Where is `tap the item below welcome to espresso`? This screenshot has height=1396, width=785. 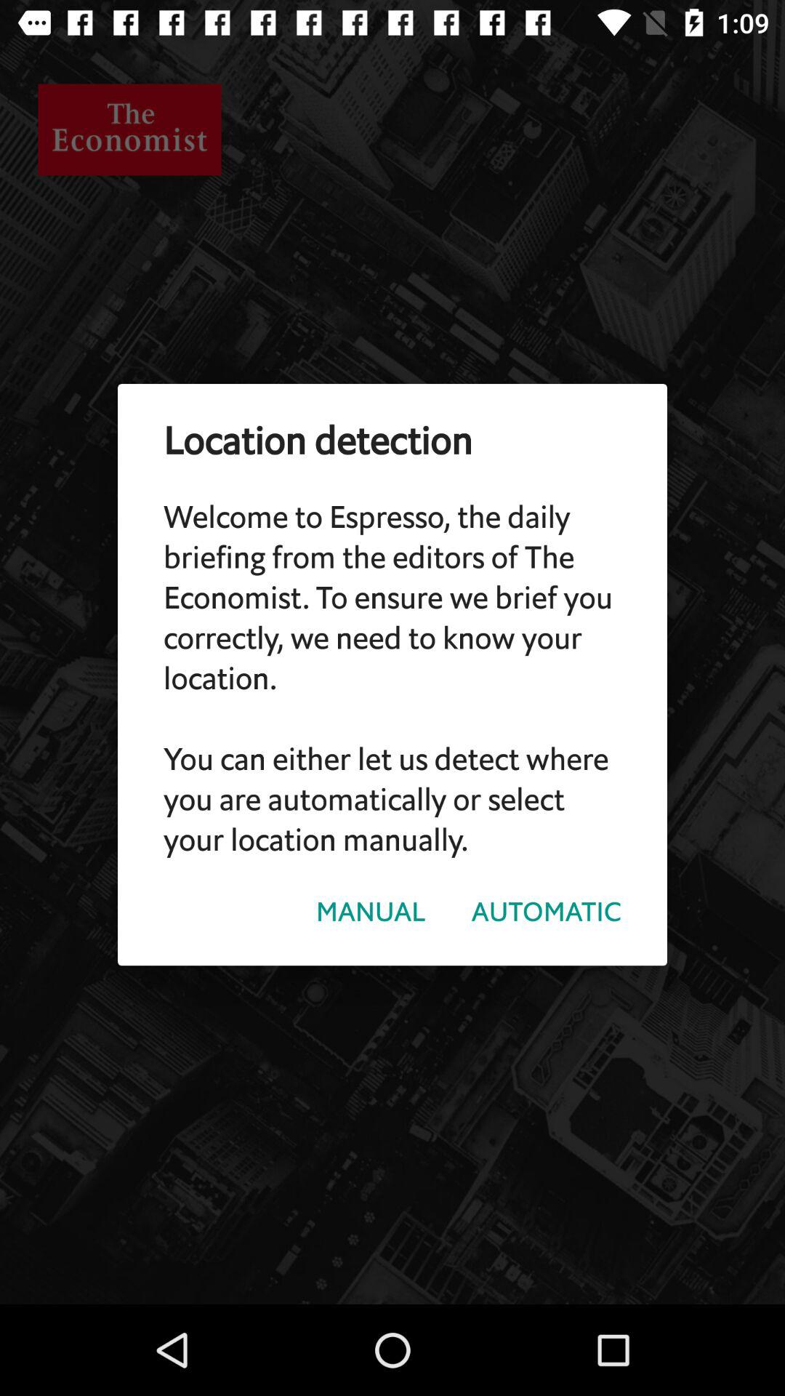 tap the item below welcome to espresso is located at coordinates (371, 912).